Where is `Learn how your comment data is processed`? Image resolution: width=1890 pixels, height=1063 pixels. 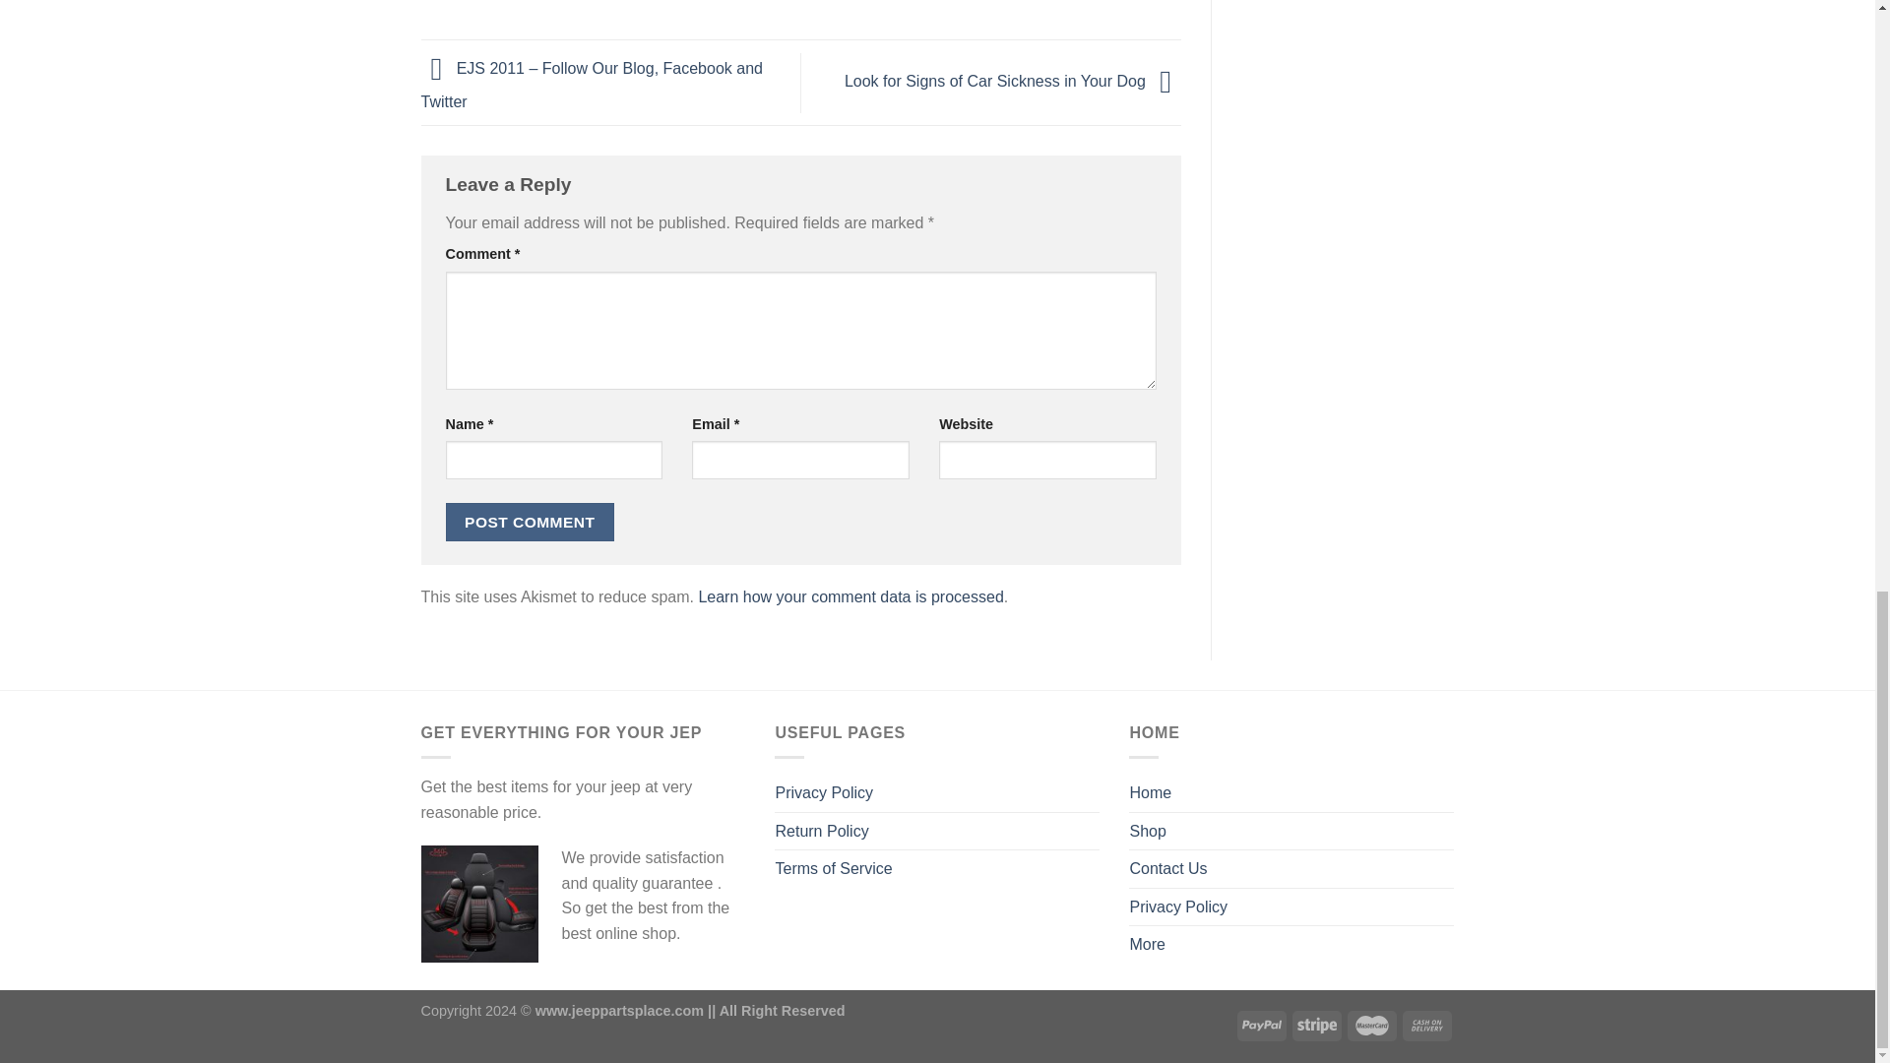 Learn how your comment data is processed is located at coordinates (850, 596).